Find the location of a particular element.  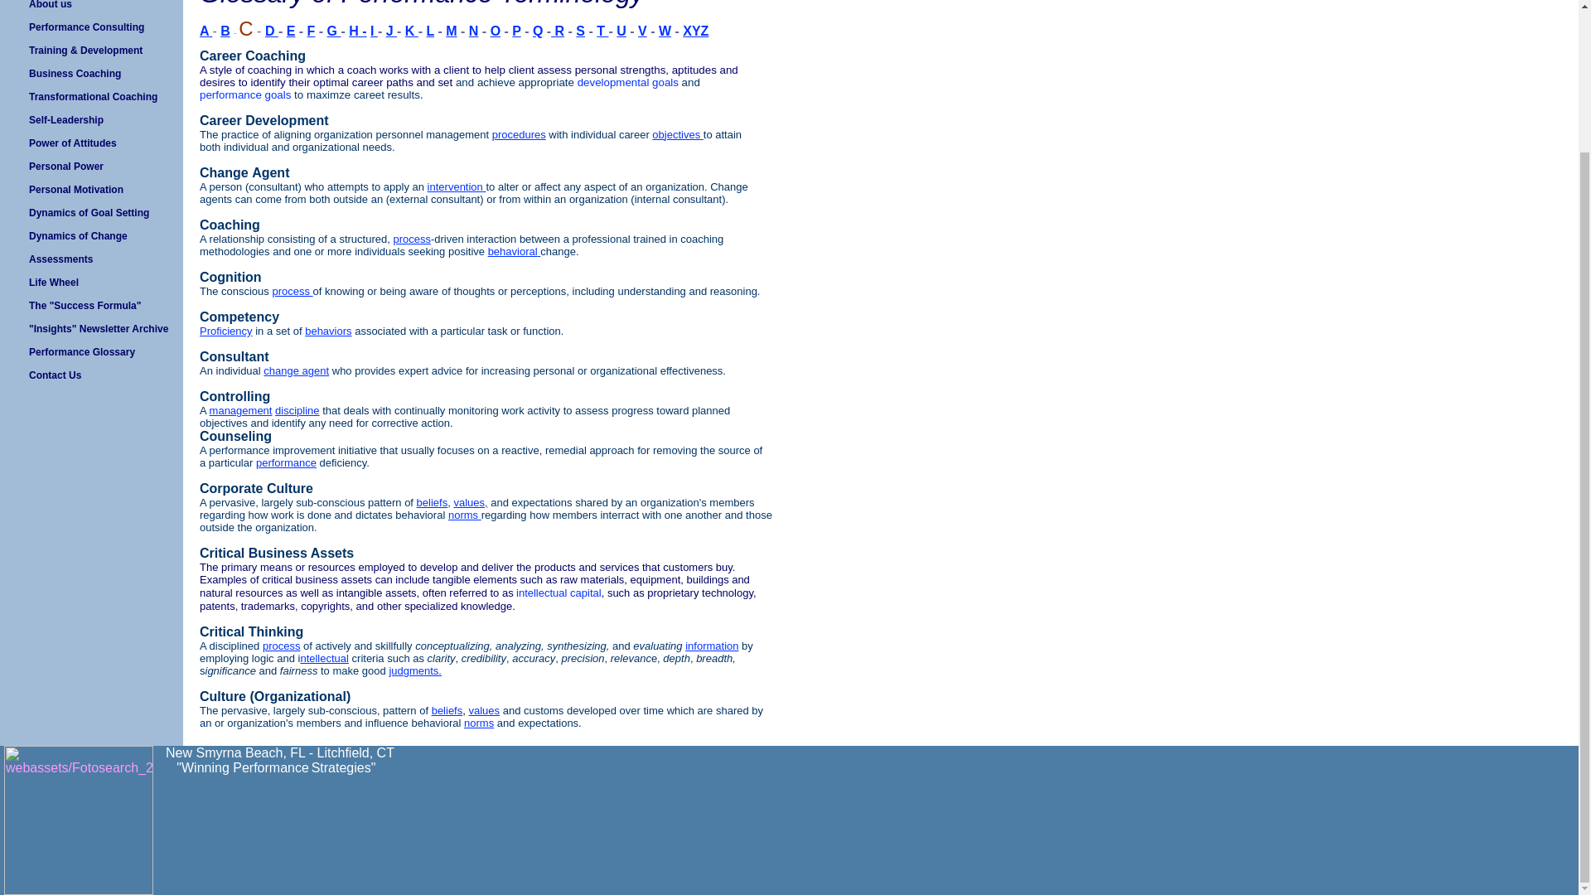

K is located at coordinates (411, 31).